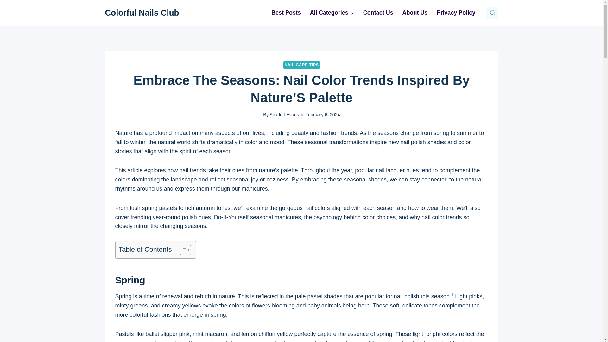 The width and height of the screenshot is (608, 342). What do you see at coordinates (286, 13) in the screenshot?
I see `Best Posts` at bounding box center [286, 13].